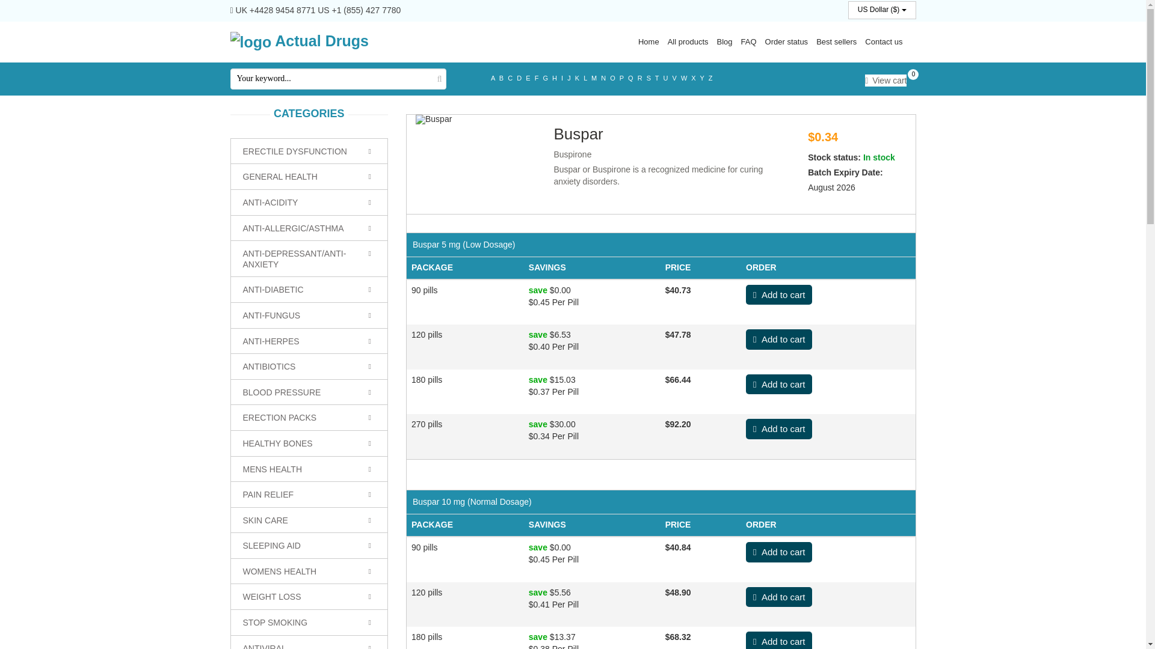 This screenshot has height=649, width=1155. I want to click on Contact us, so click(883, 41).